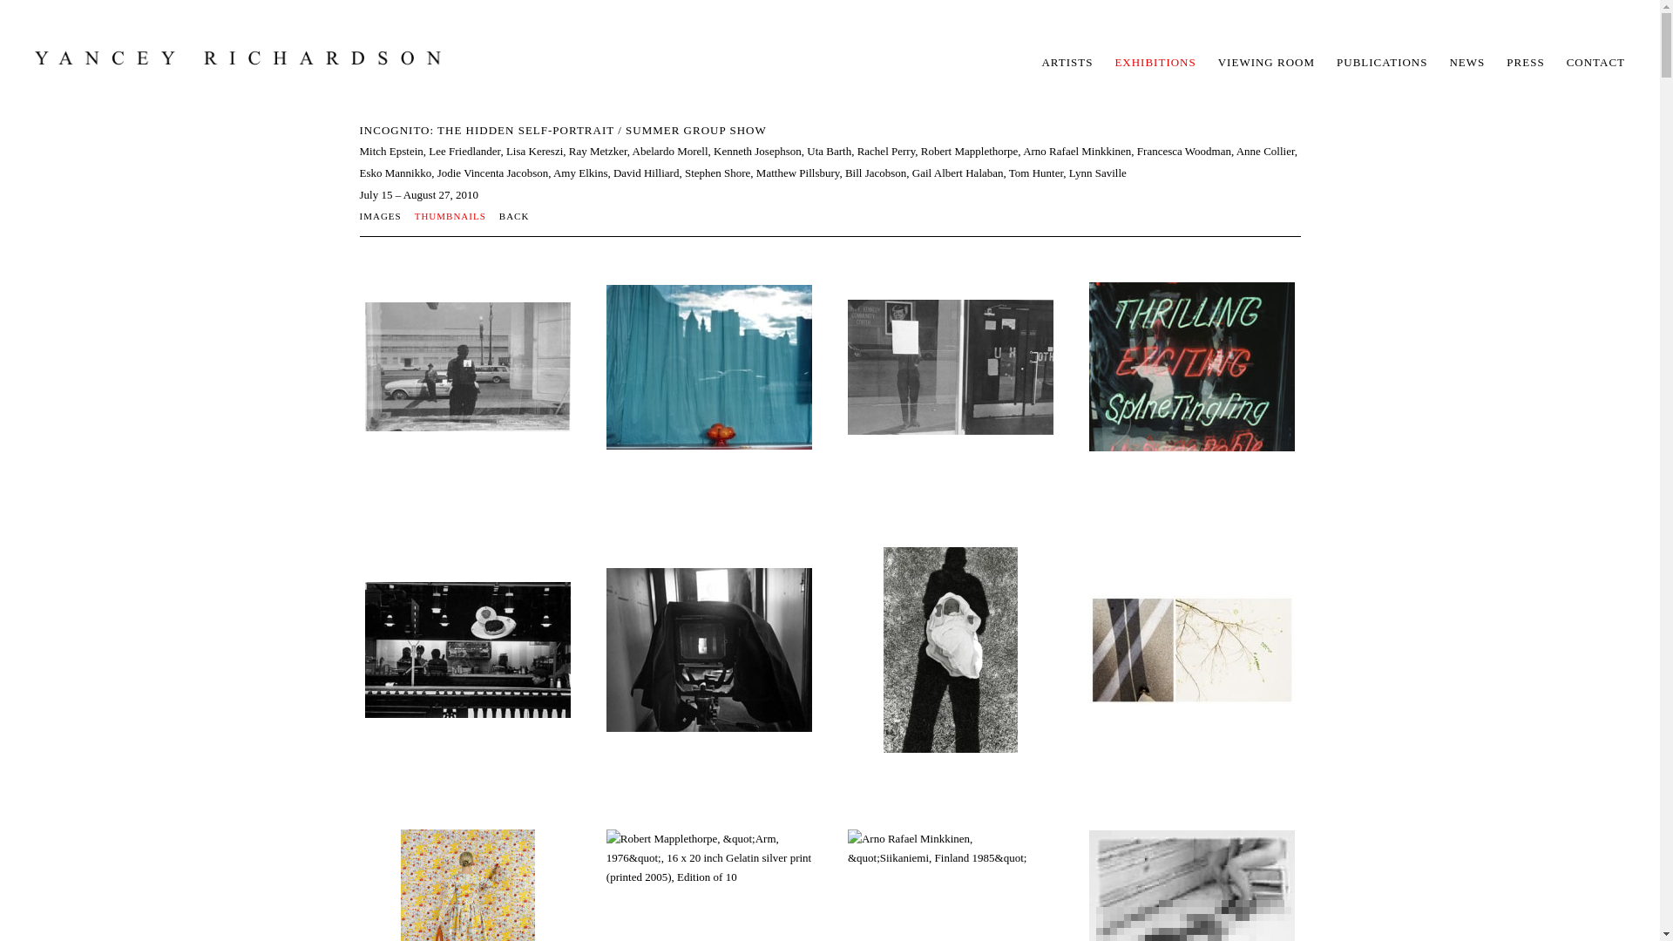 The width and height of the screenshot is (1673, 941). What do you see at coordinates (1525, 61) in the screenshot?
I see `PRESS` at bounding box center [1525, 61].